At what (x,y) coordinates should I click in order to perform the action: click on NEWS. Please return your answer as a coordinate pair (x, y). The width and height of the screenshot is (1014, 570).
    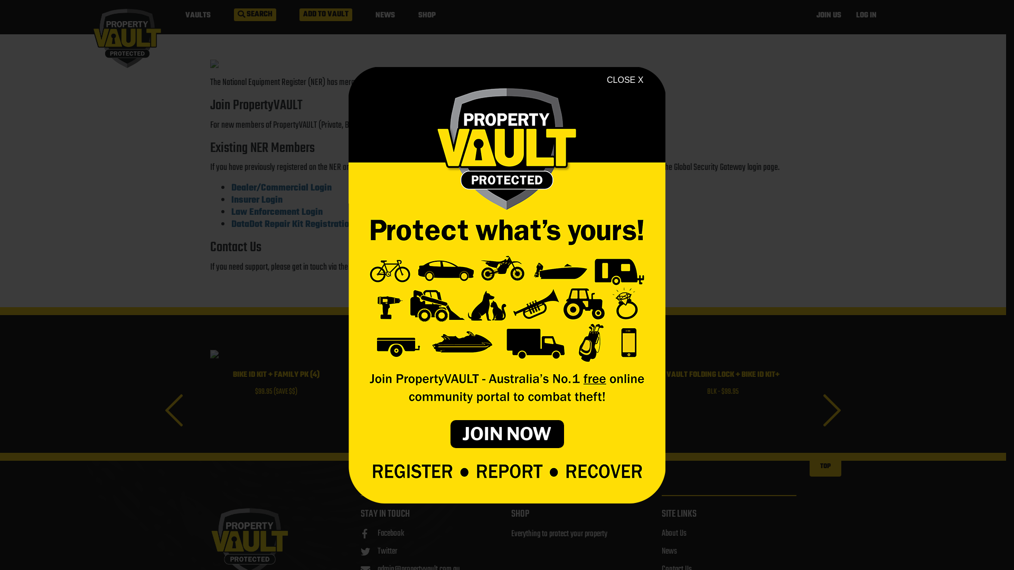
    Looking at the image, I should click on (386, 16).